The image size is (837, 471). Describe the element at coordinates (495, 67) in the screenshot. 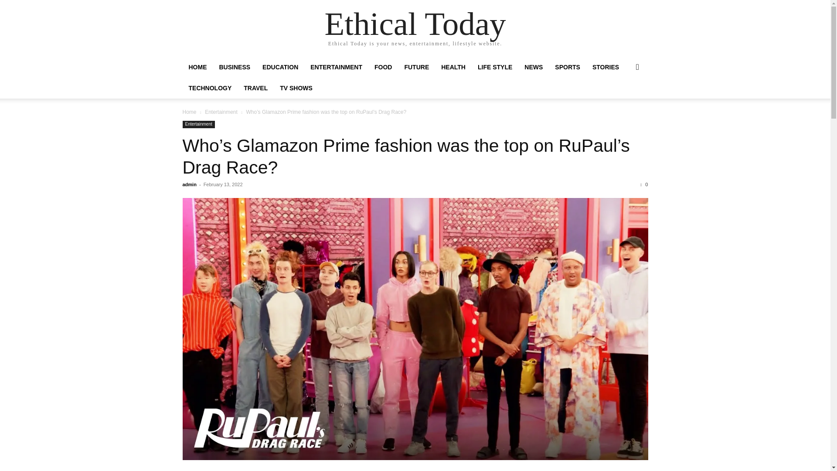

I see `LIFE STYLE` at that location.